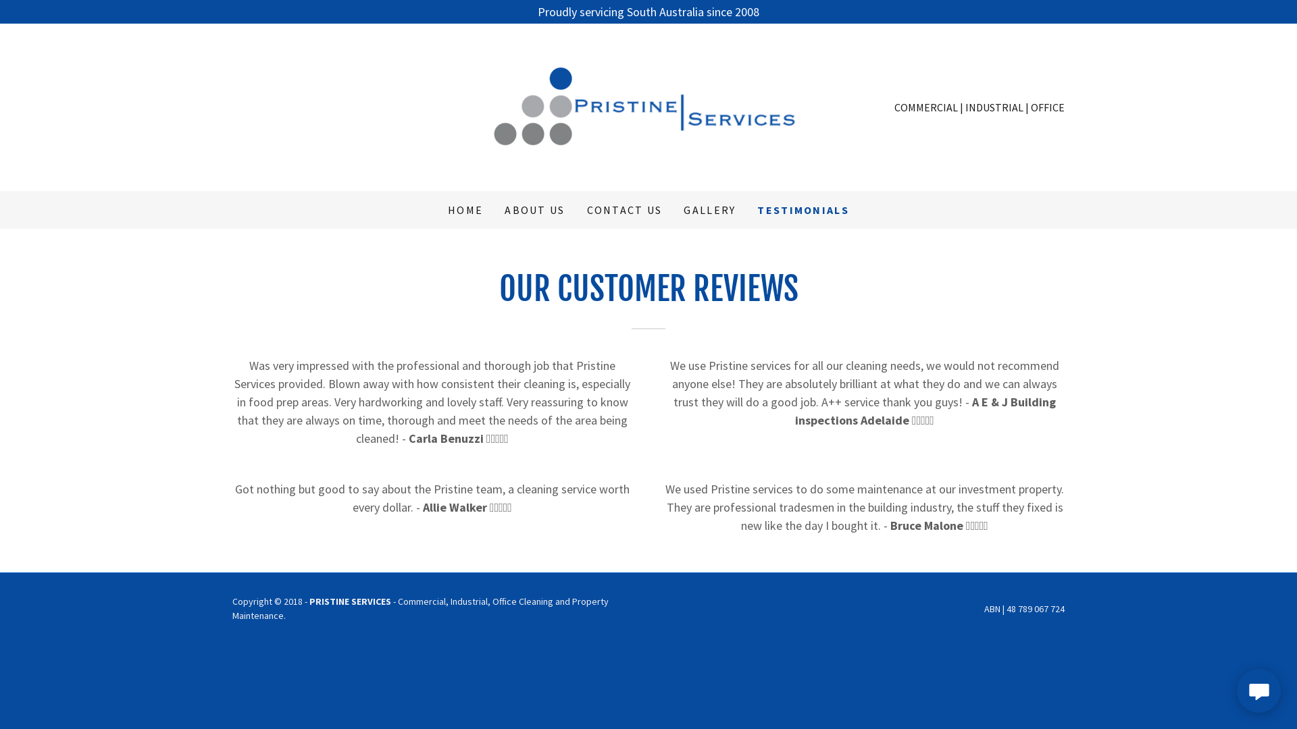 Image resolution: width=1297 pixels, height=729 pixels. Describe the element at coordinates (803, 210) in the screenshot. I see `TESTIMONIALS` at that location.